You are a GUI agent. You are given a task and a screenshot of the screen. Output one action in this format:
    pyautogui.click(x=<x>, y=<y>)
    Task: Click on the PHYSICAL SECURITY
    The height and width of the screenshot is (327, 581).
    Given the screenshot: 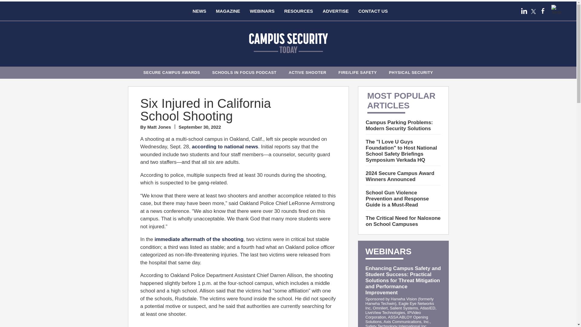 What is the action you would take?
    pyautogui.click(x=411, y=71)
    